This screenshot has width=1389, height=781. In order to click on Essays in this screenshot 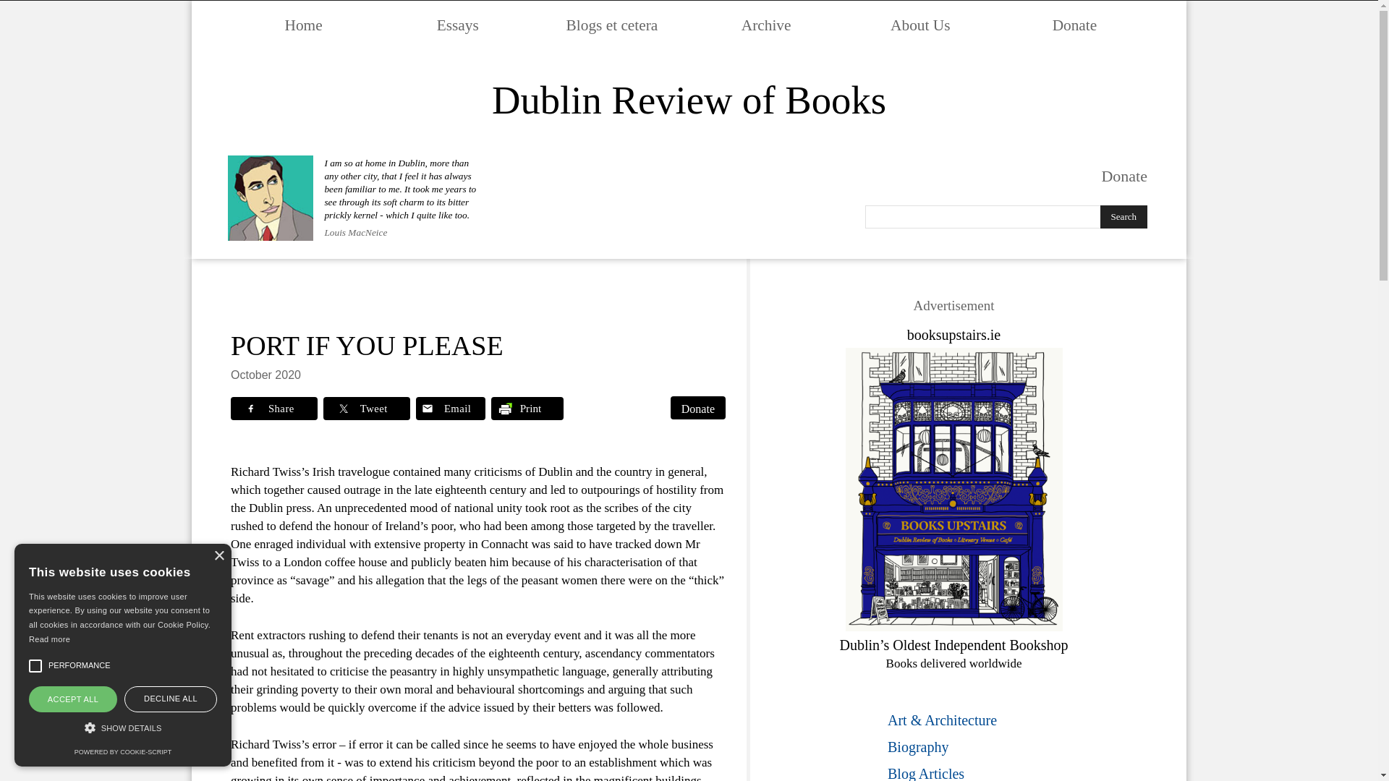, I will do `click(457, 25)`.